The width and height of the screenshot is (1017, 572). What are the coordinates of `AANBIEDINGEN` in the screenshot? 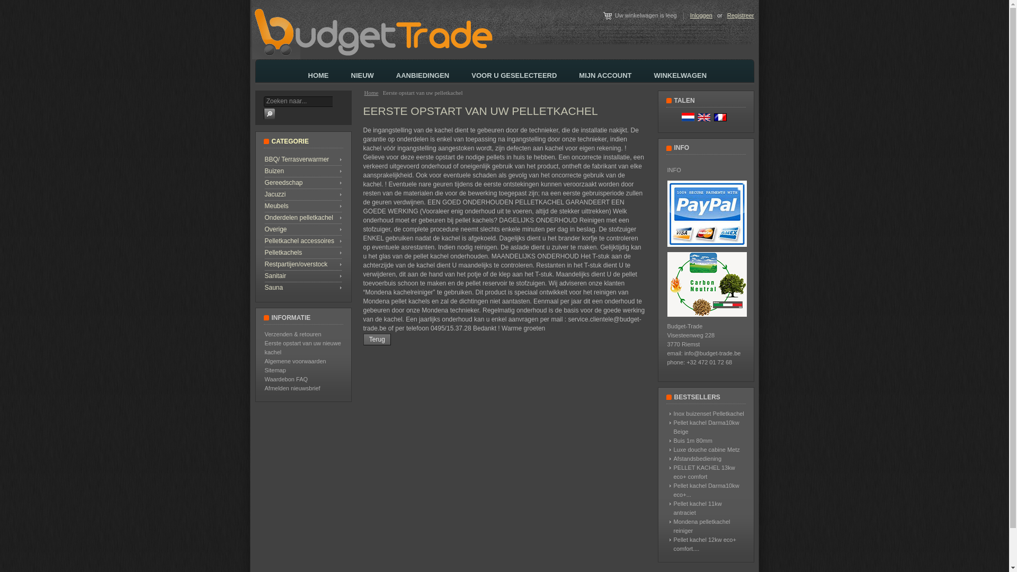 It's located at (423, 74).